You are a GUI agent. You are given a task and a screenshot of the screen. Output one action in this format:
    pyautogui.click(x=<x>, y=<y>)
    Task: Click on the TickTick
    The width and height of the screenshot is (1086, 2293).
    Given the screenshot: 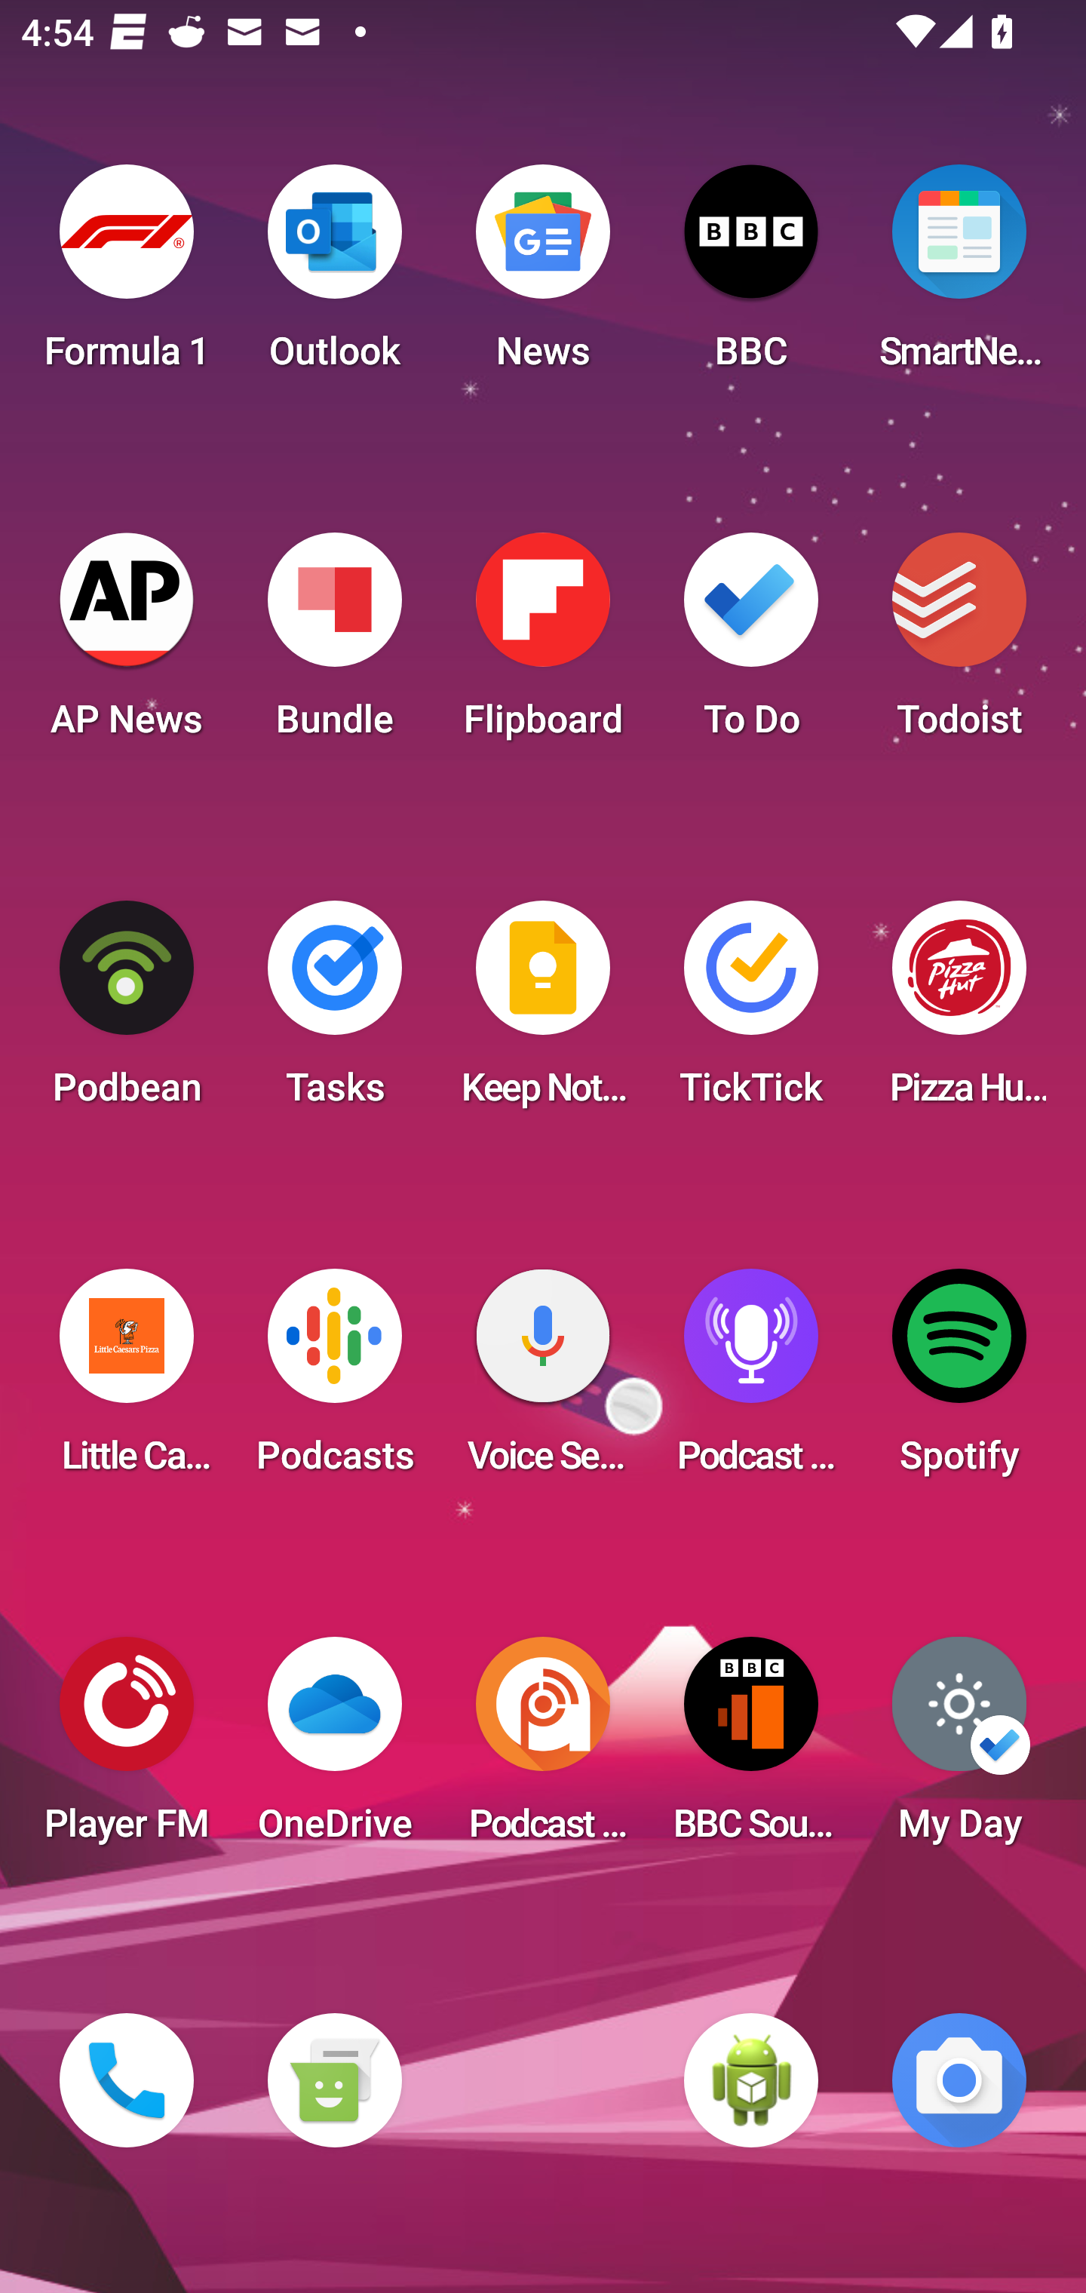 What is the action you would take?
    pyautogui.click(x=751, y=1012)
    